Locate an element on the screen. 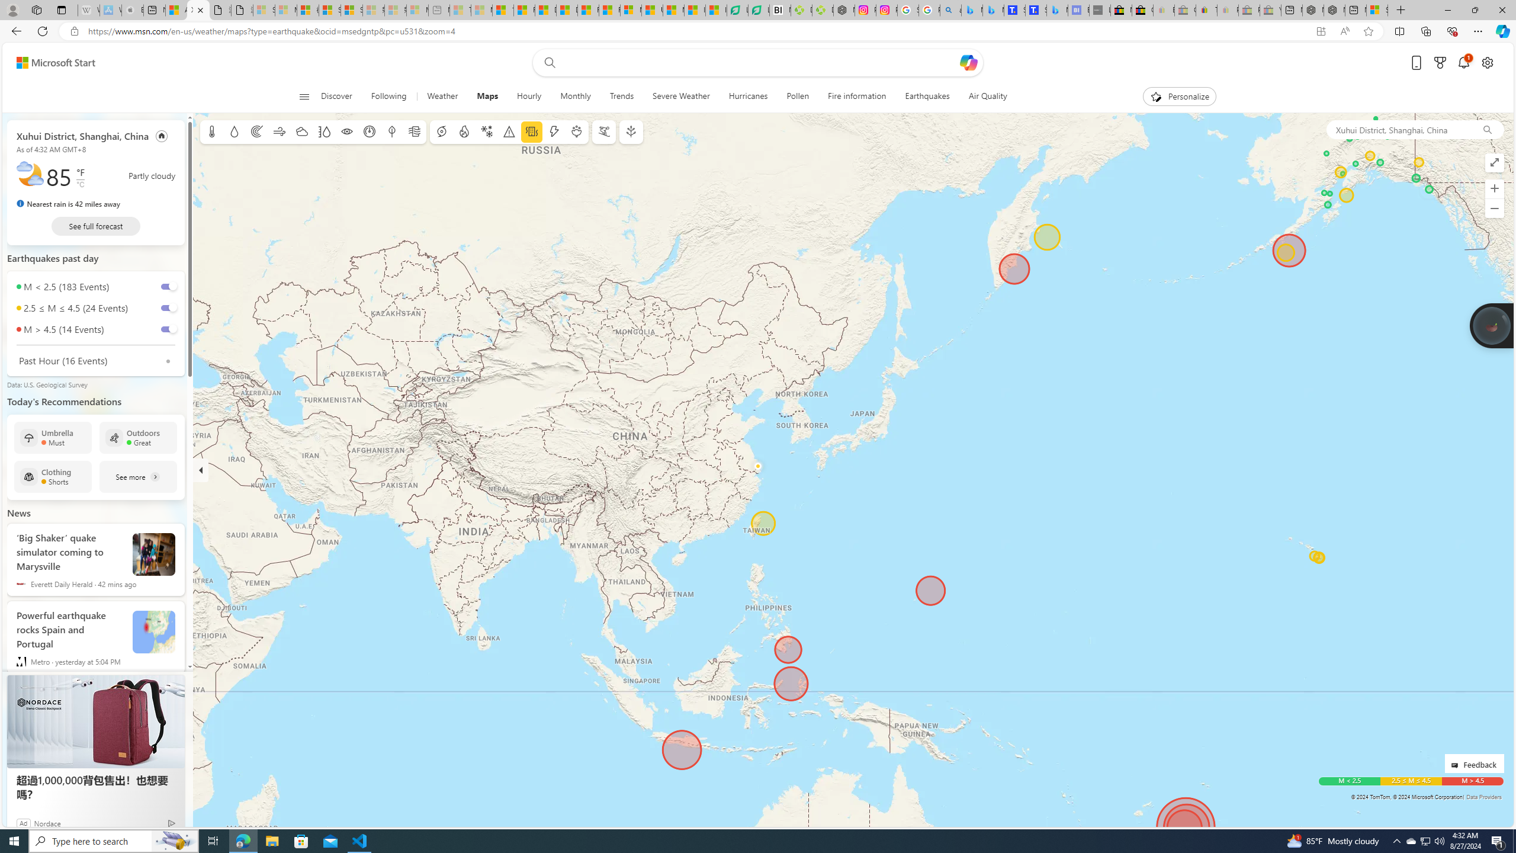 This screenshot has width=1516, height=853. Pollen is located at coordinates (798, 97).